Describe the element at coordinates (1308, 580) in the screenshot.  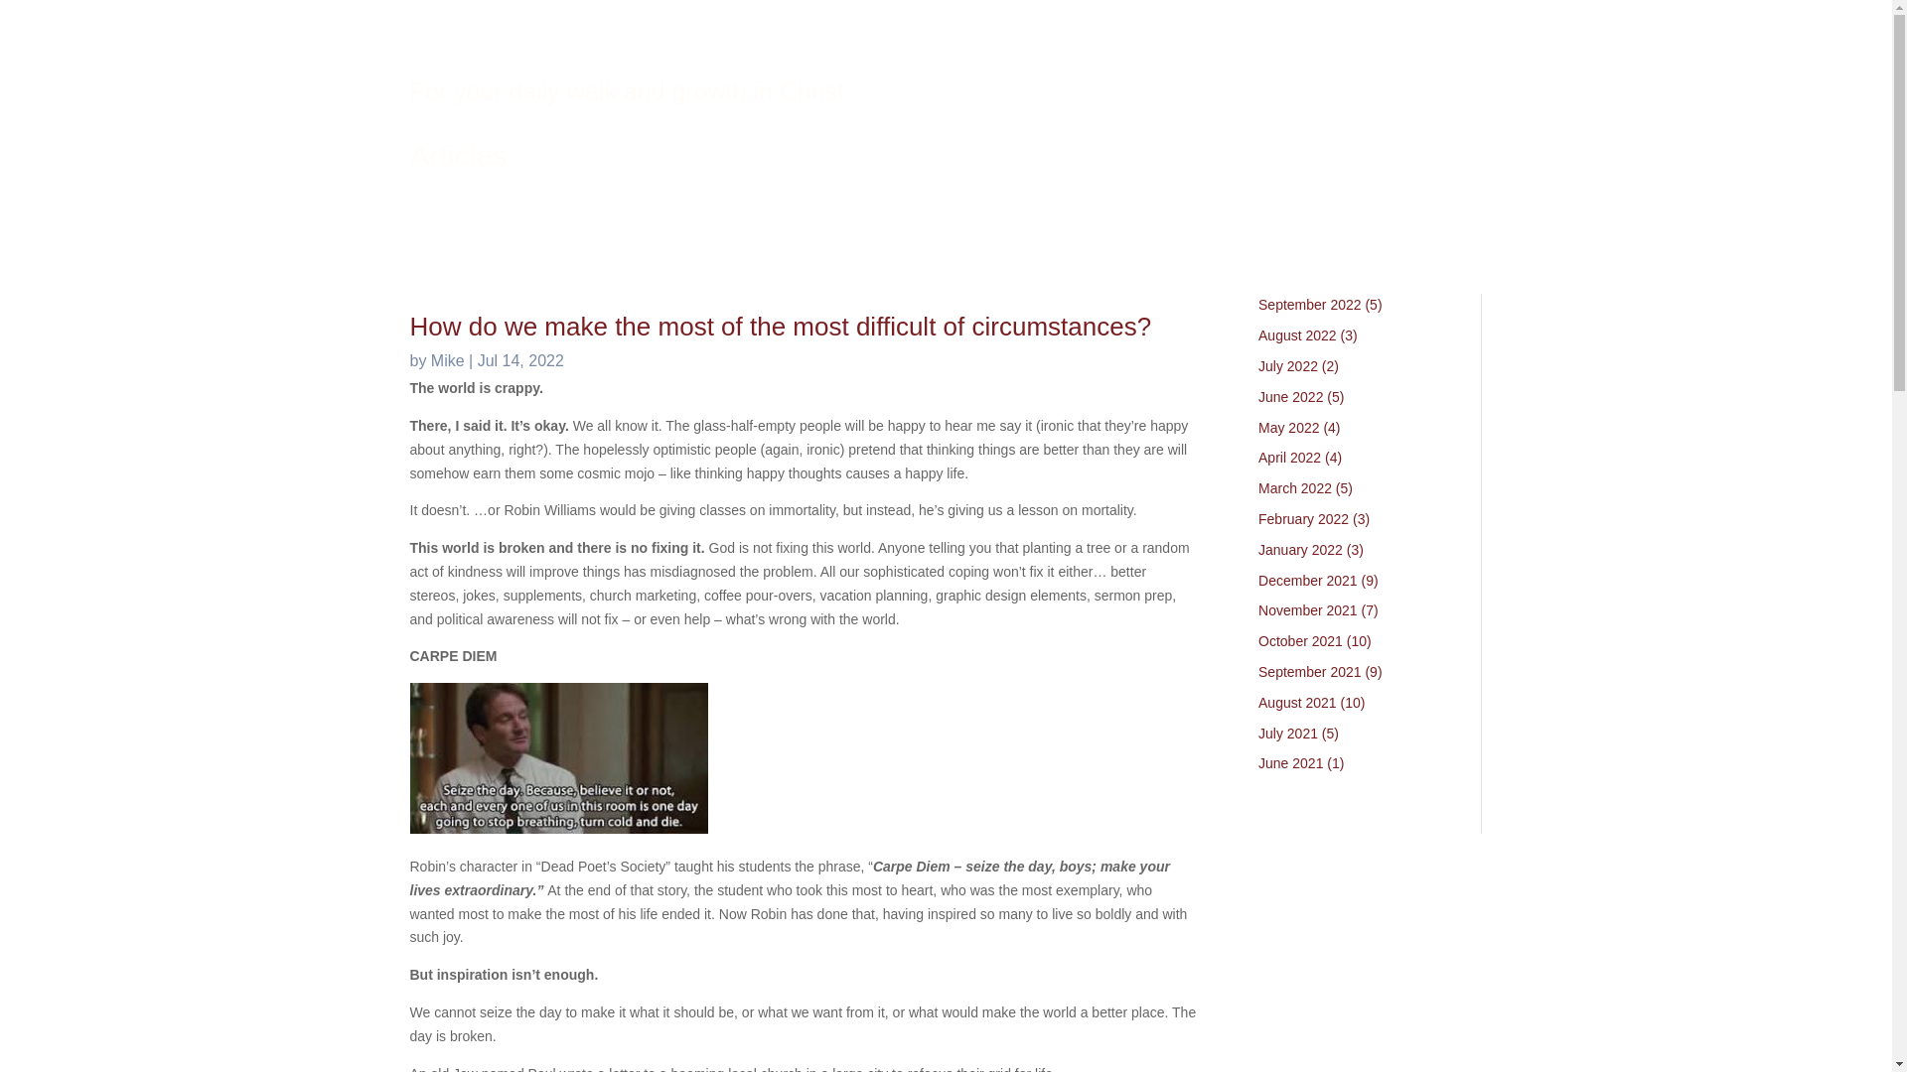
I see `December 2021` at that location.